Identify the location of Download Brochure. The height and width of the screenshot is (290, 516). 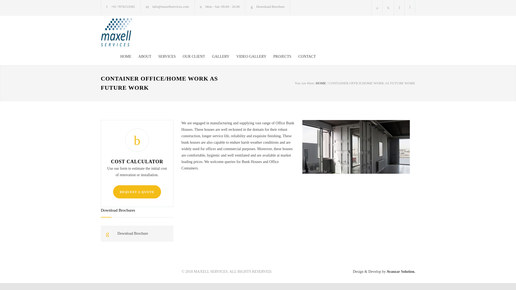
(270, 6).